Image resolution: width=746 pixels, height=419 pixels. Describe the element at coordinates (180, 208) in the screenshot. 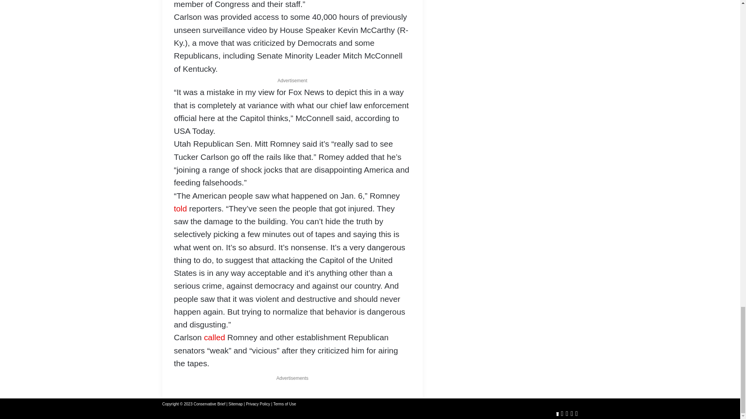

I see `told` at that location.